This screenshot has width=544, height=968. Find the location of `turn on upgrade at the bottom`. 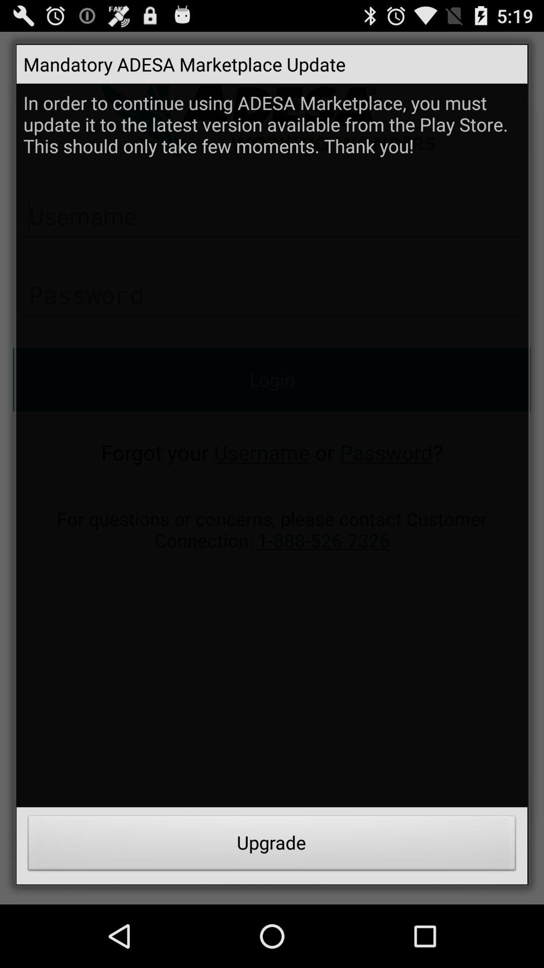

turn on upgrade at the bottom is located at coordinates (272, 845).